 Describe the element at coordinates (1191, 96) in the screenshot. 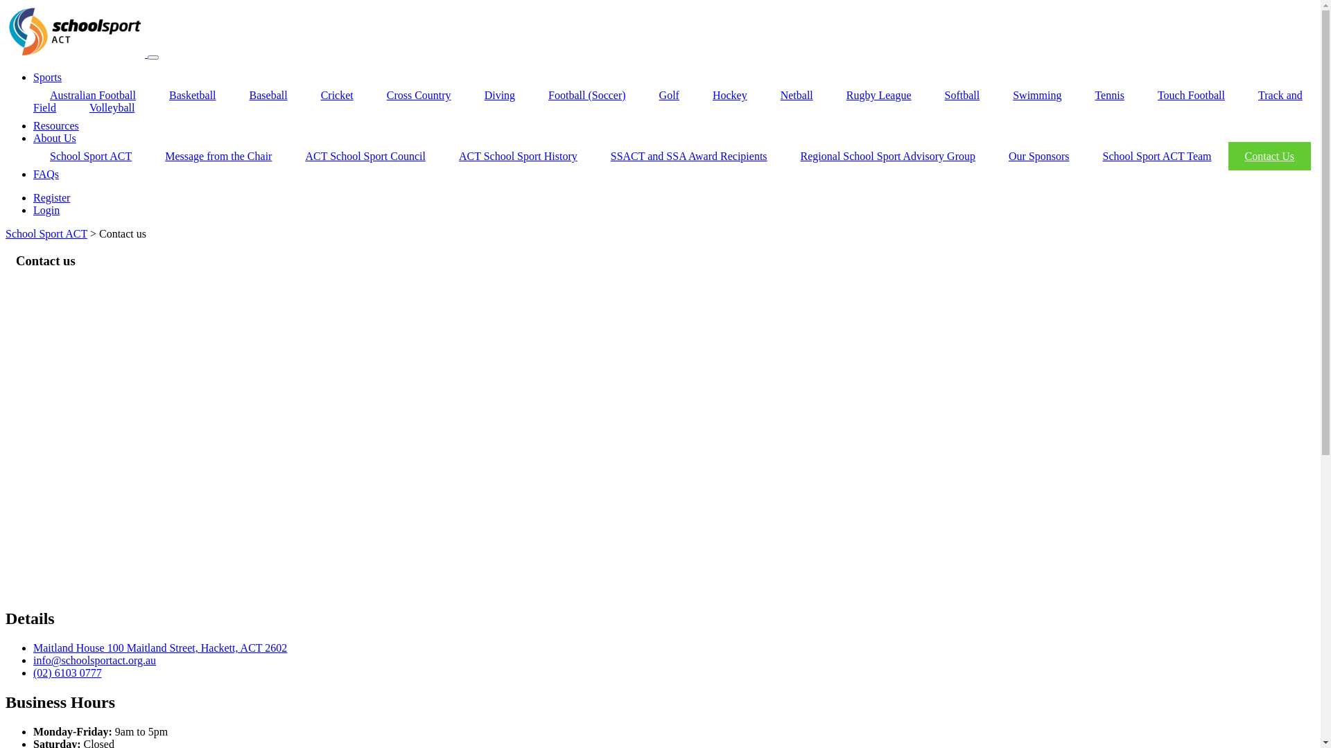

I see `Touch Football` at that location.